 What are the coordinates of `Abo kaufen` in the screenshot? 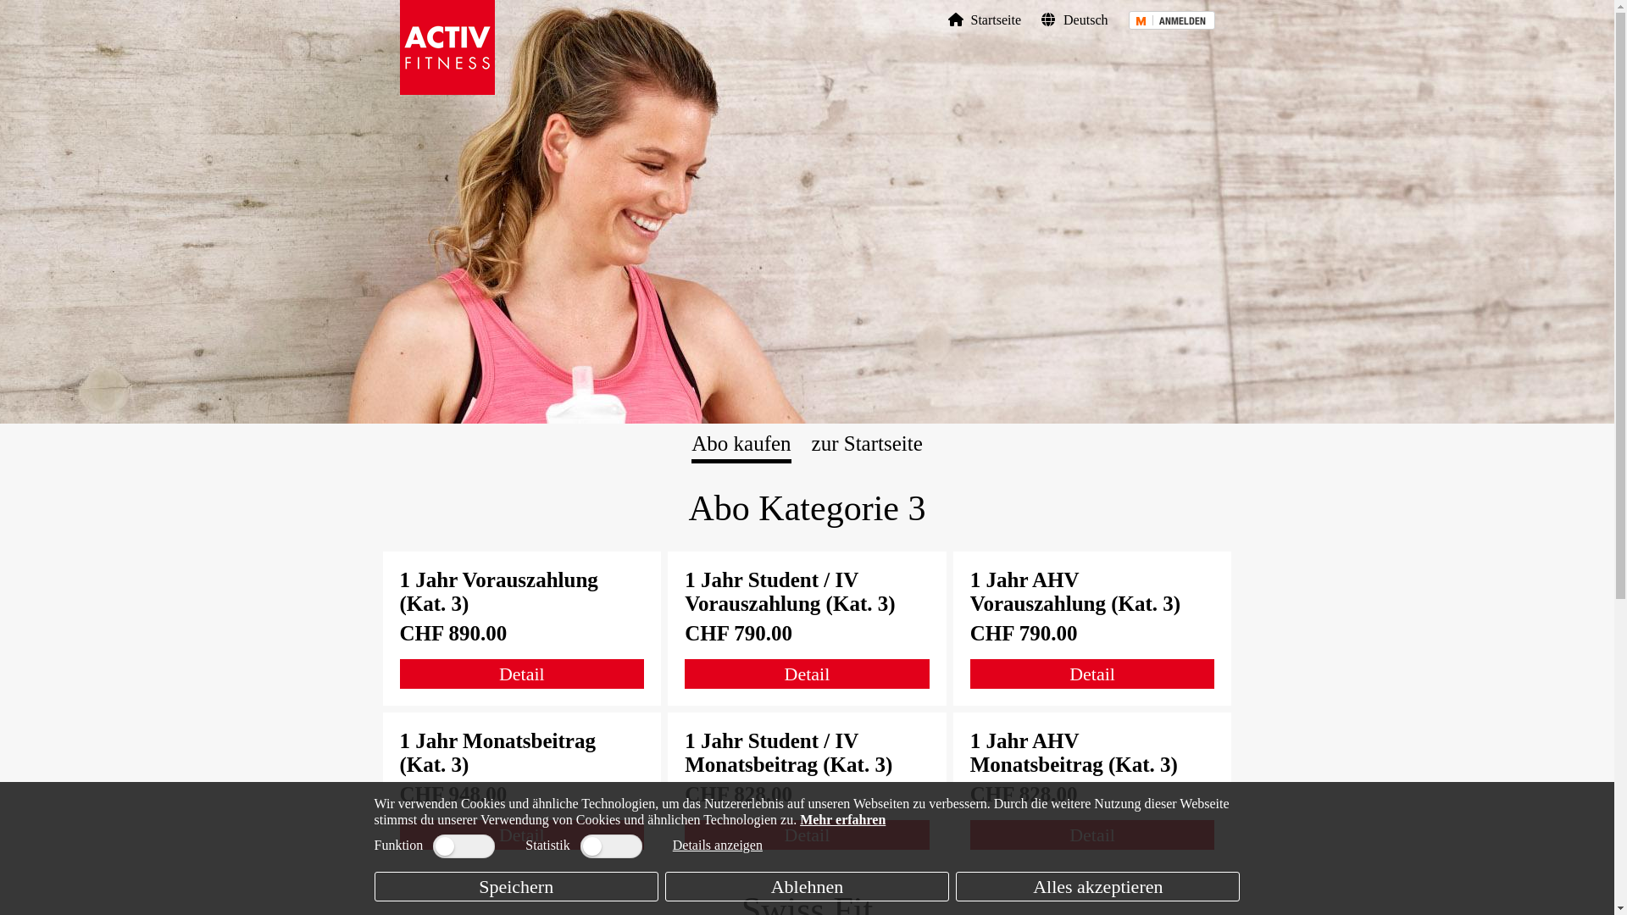 It's located at (741, 444).